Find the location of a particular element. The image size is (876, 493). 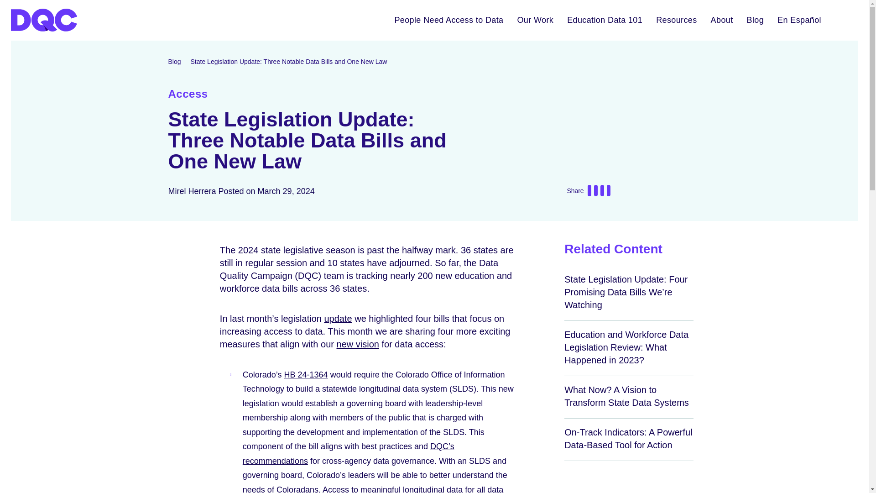

What Now? A Vision to Transform State Data Systems is located at coordinates (626, 396).